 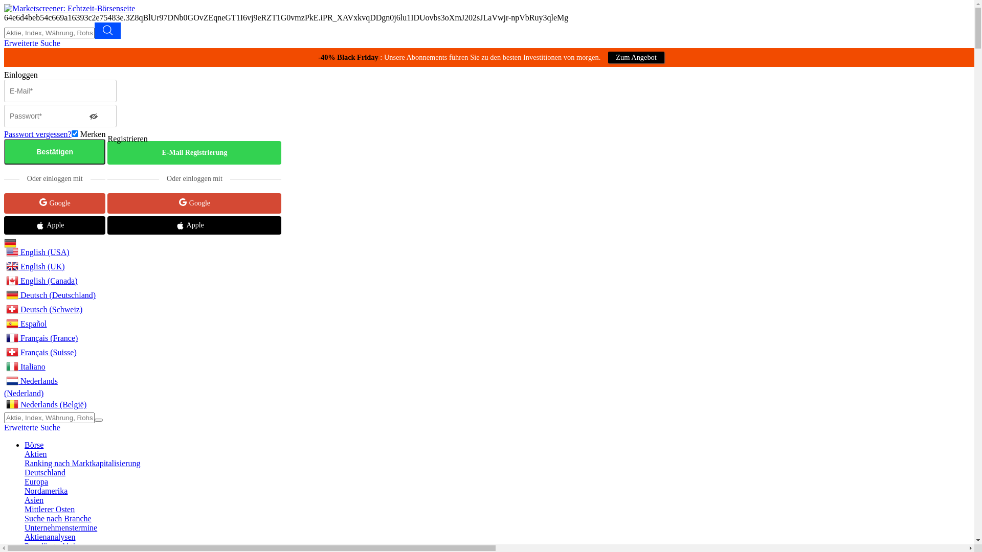 What do you see at coordinates (51, 252) in the screenshot?
I see `English (USA)` at bounding box center [51, 252].